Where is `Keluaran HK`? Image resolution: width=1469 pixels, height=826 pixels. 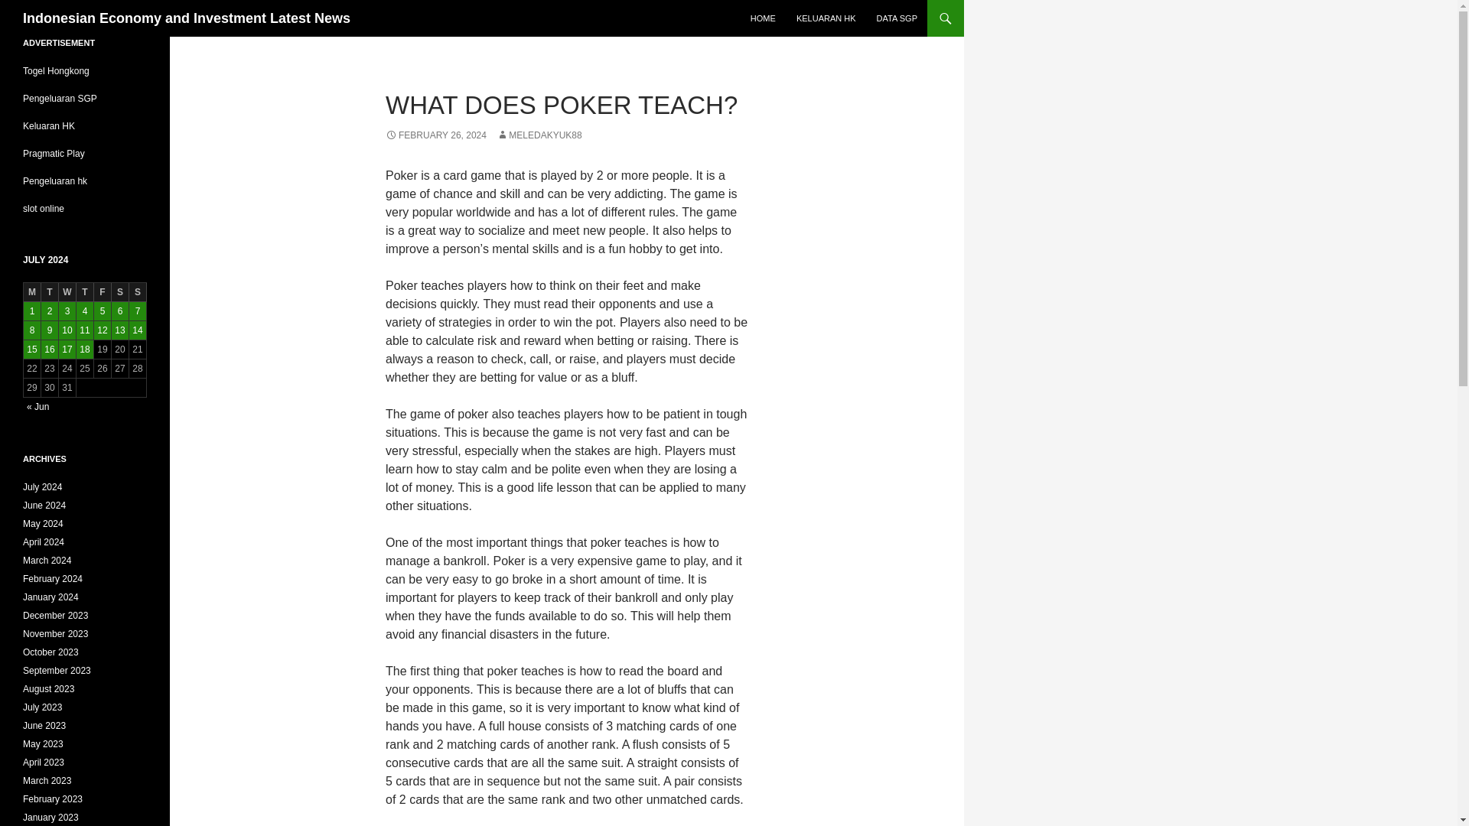 Keluaran HK is located at coordinates (49, 125).